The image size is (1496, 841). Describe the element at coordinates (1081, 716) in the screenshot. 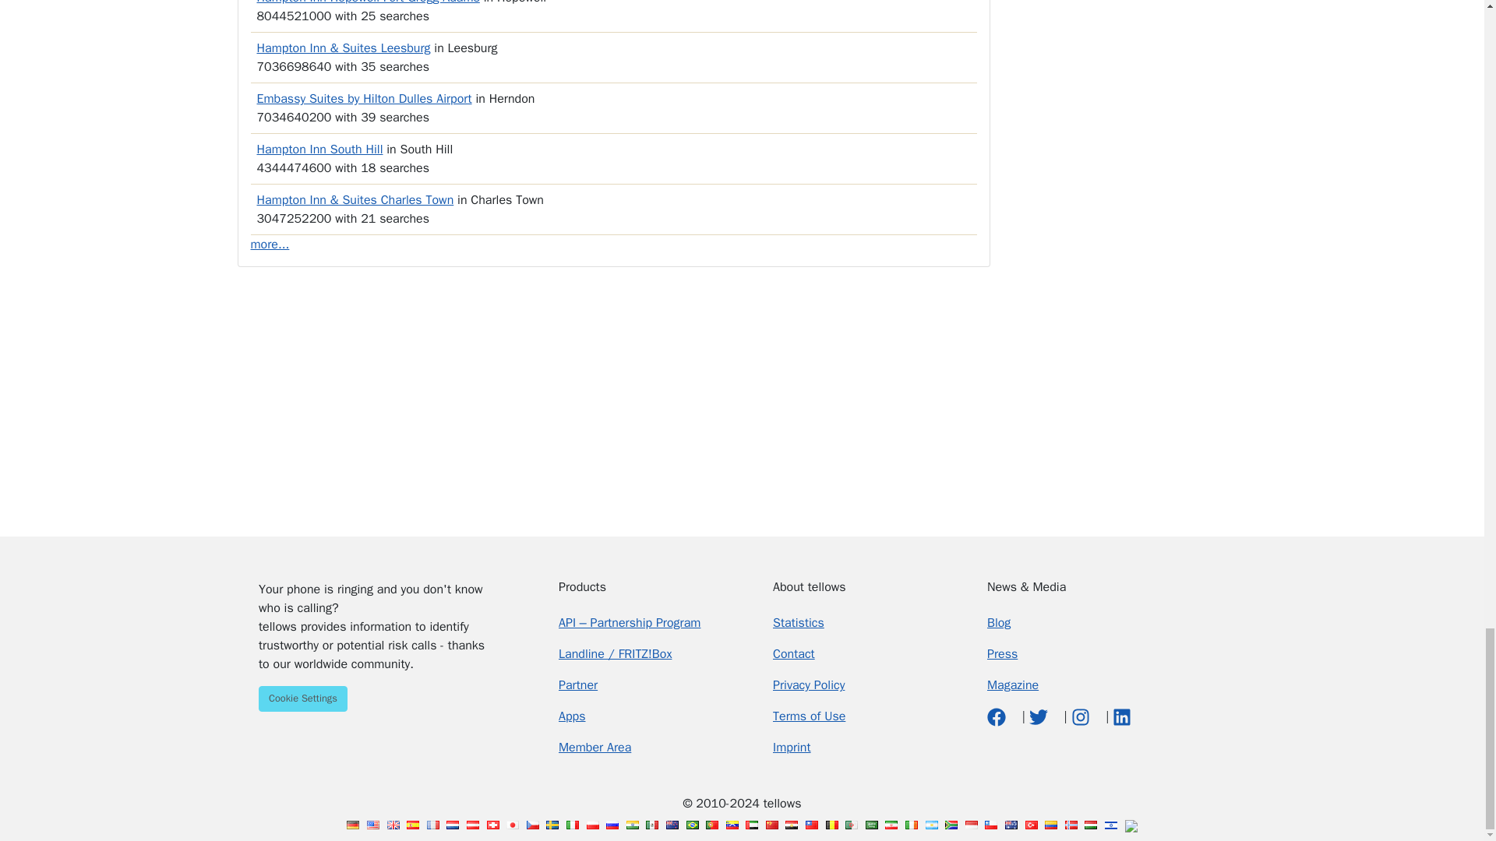

I see `Instagram` at that location.